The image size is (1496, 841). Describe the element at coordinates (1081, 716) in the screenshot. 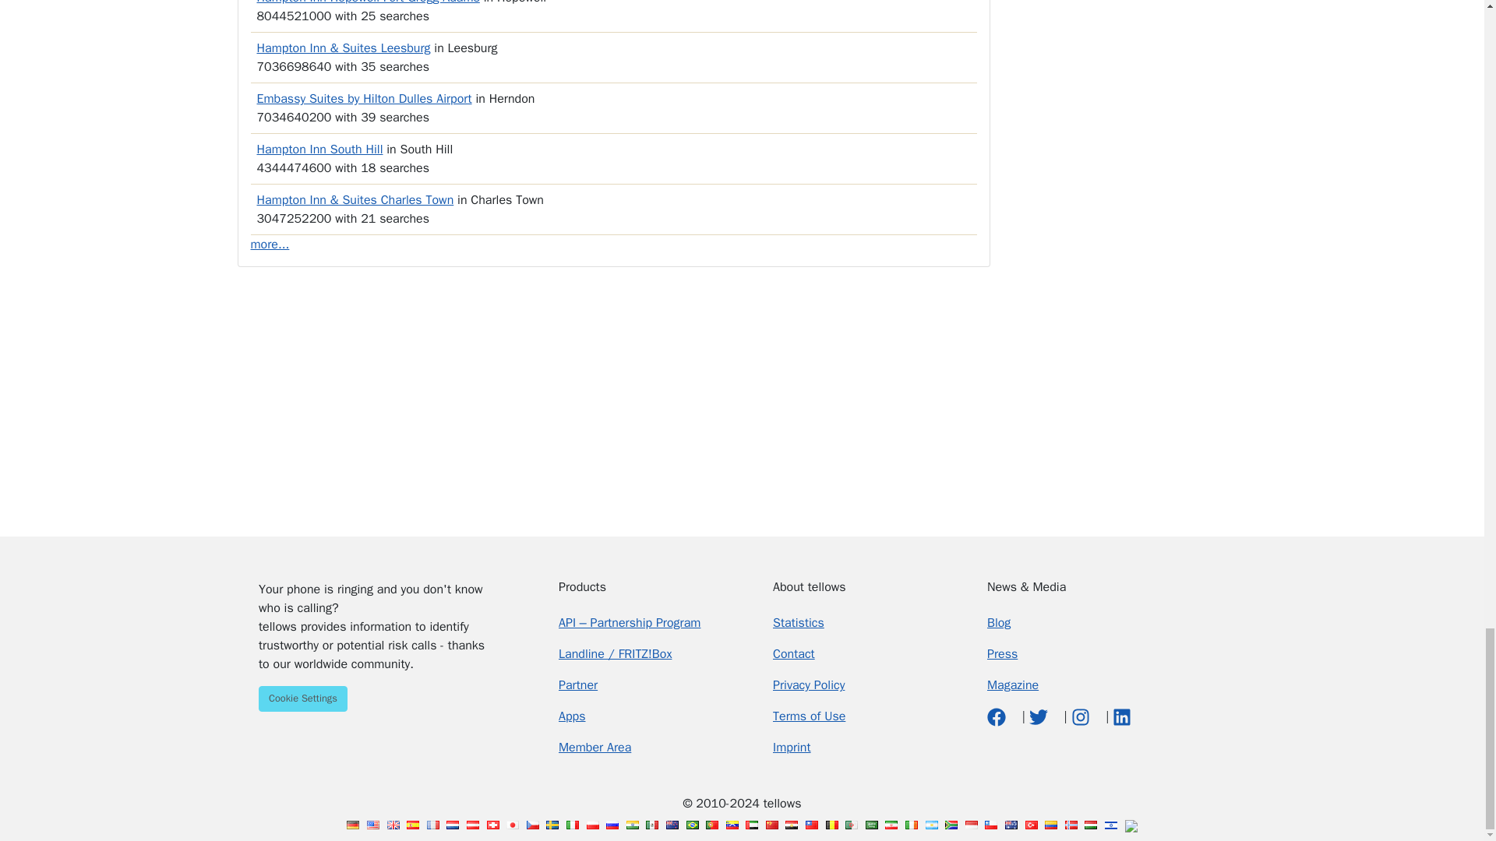

I see `Instagram` at that location.